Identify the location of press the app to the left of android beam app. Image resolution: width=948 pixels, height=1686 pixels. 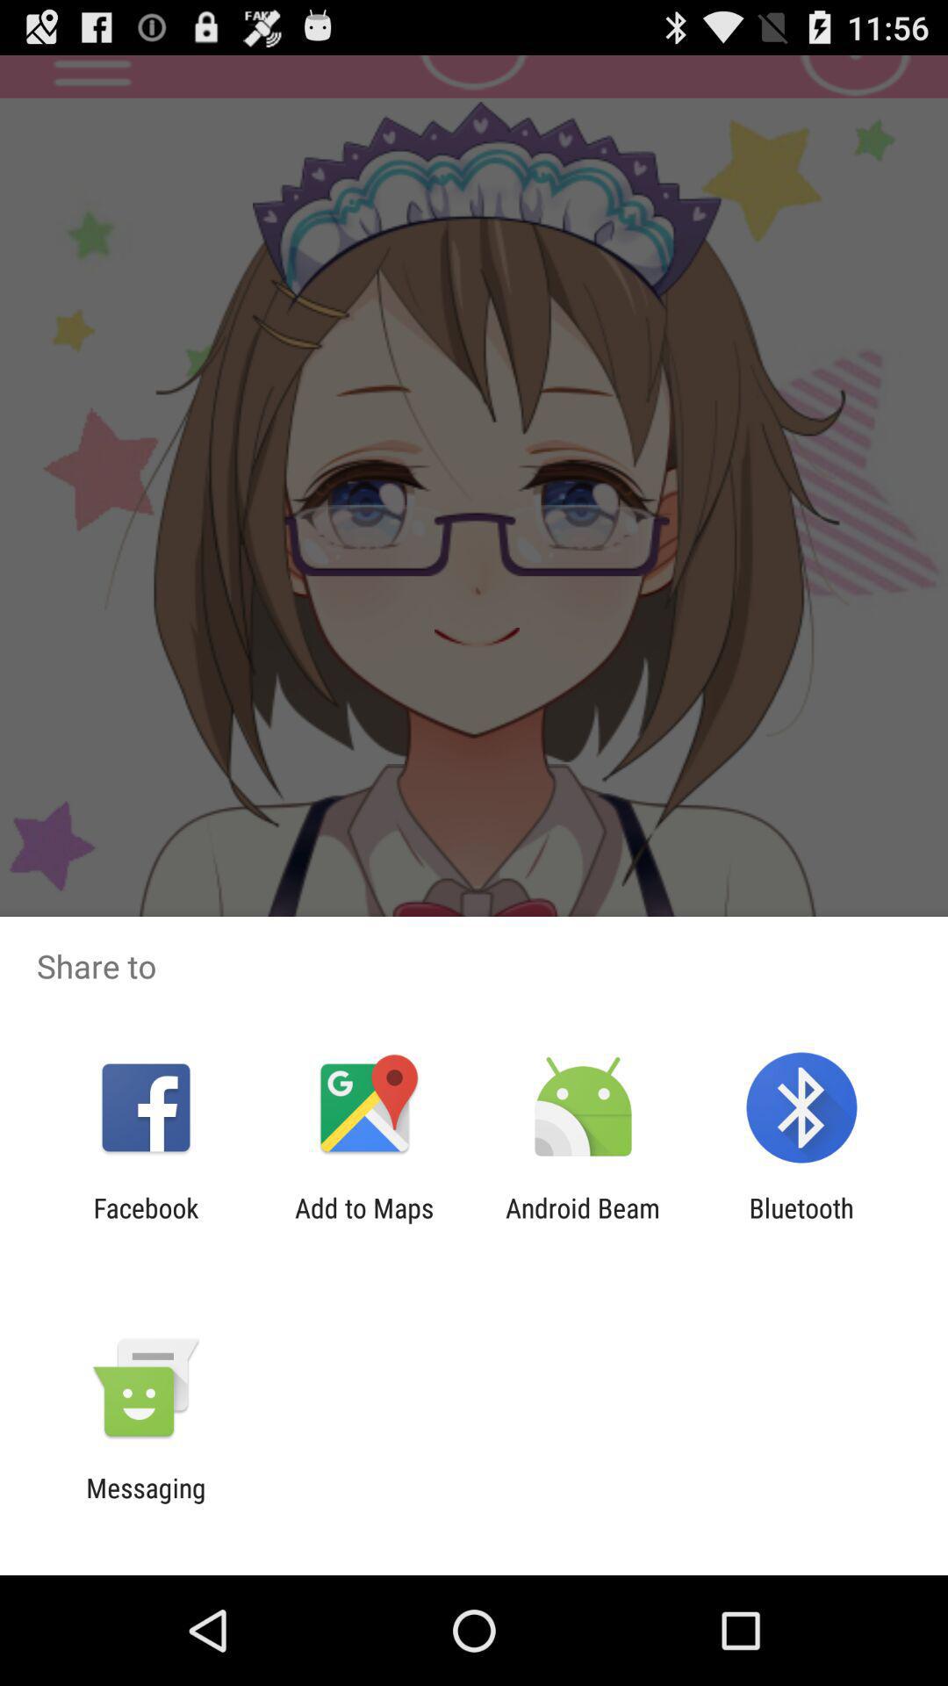
(364, 1223).